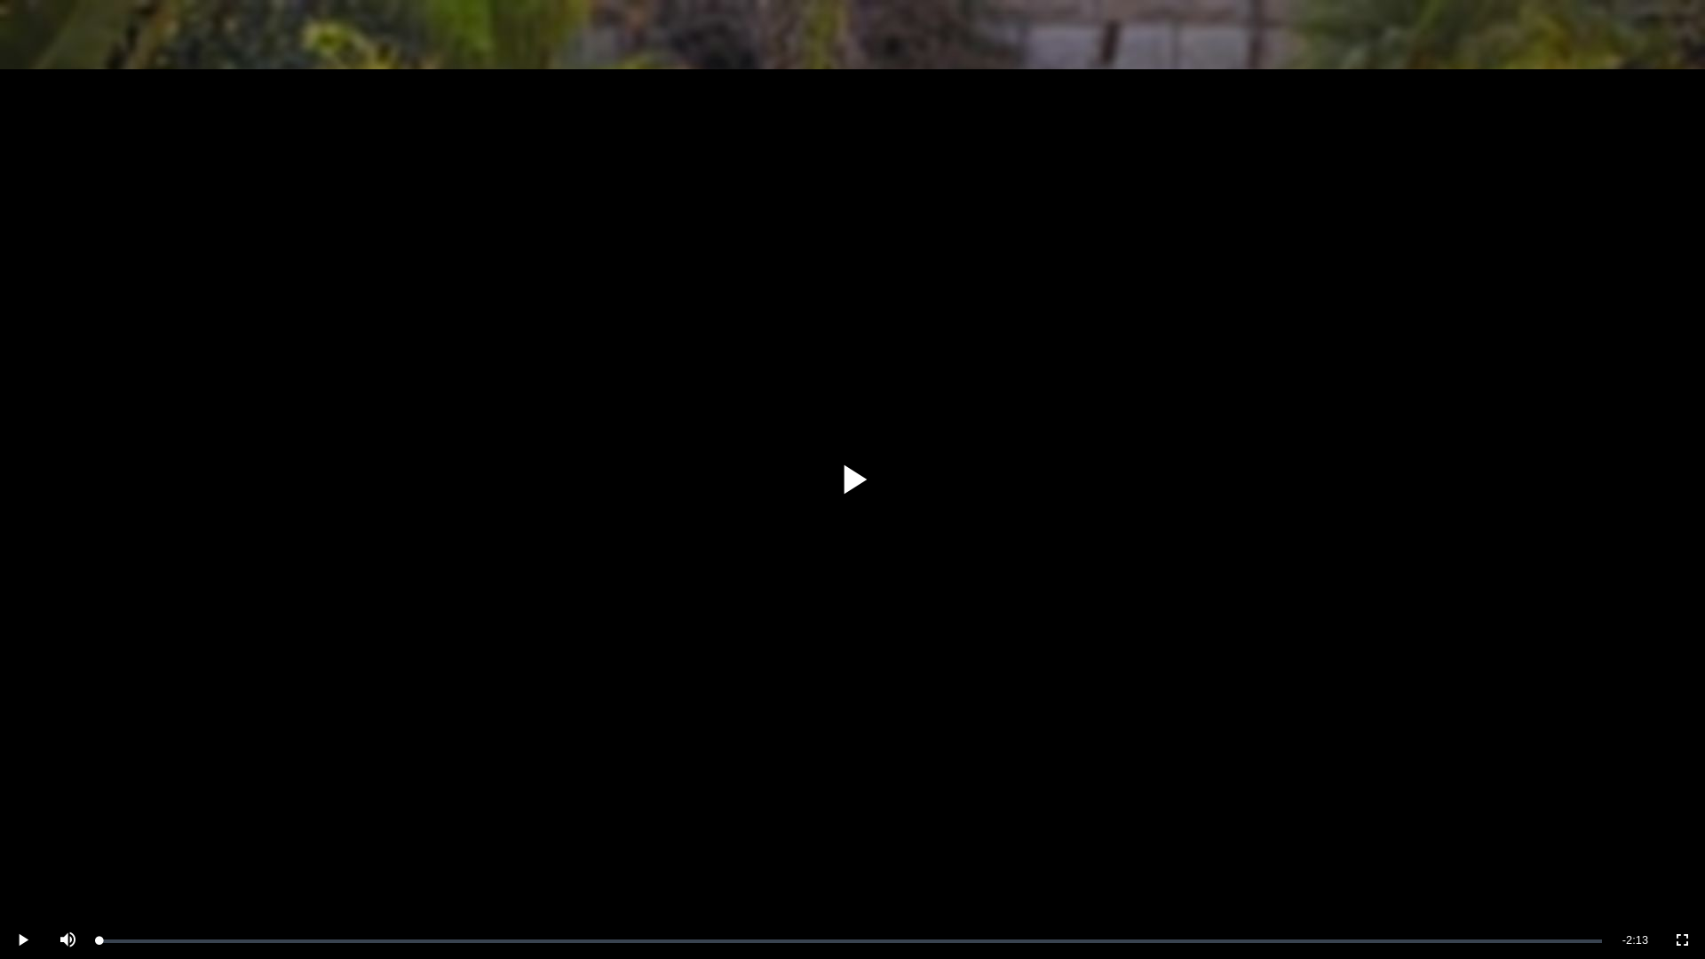 This screenshot has height=959, width=1705. What do you see at coordinates (852, 479) in the screenshot?
I see `Play Video` at bounding box center [852, 479].